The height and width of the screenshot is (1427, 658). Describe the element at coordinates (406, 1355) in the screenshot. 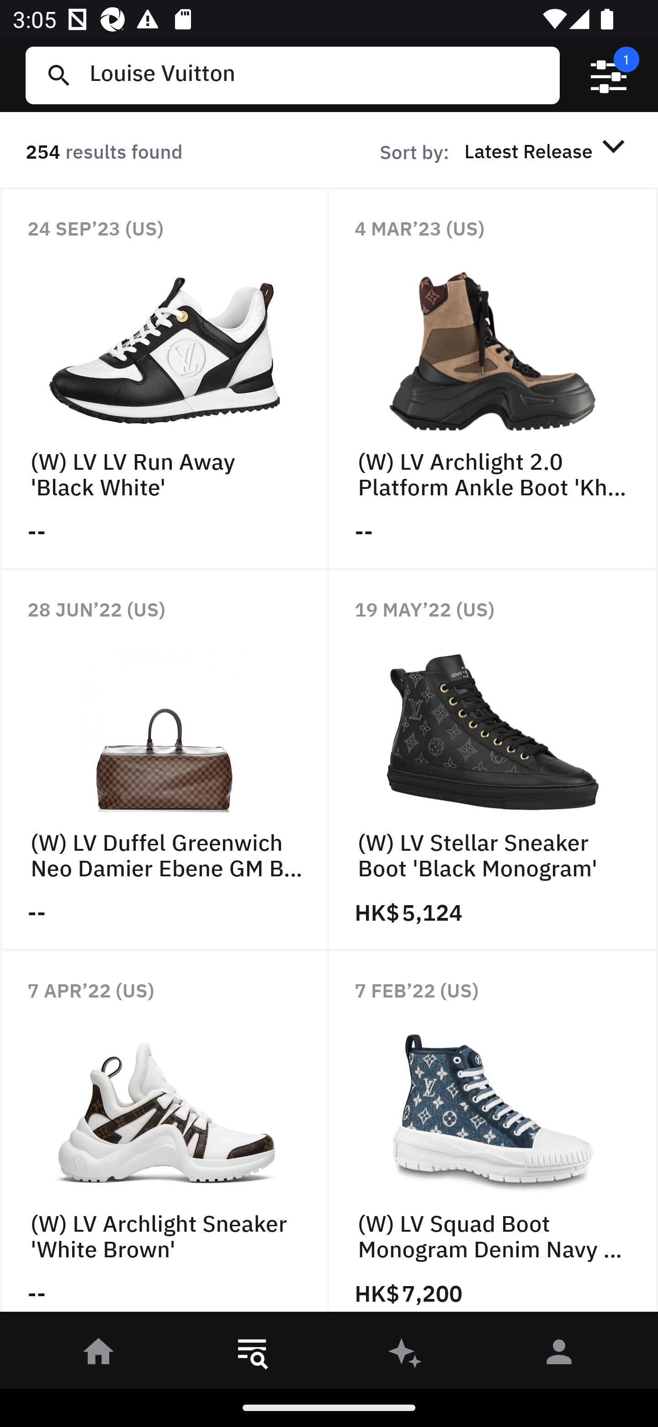

I see `󰫢` at that location.